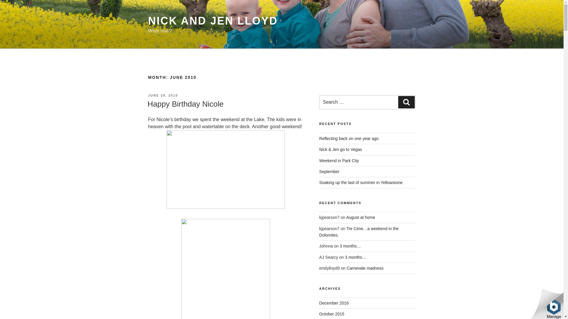  What do you see at coordinates (212, 21) in the screenshot?
I see `NICK AND JEN LLOYD` at bounding box center [212, 21].